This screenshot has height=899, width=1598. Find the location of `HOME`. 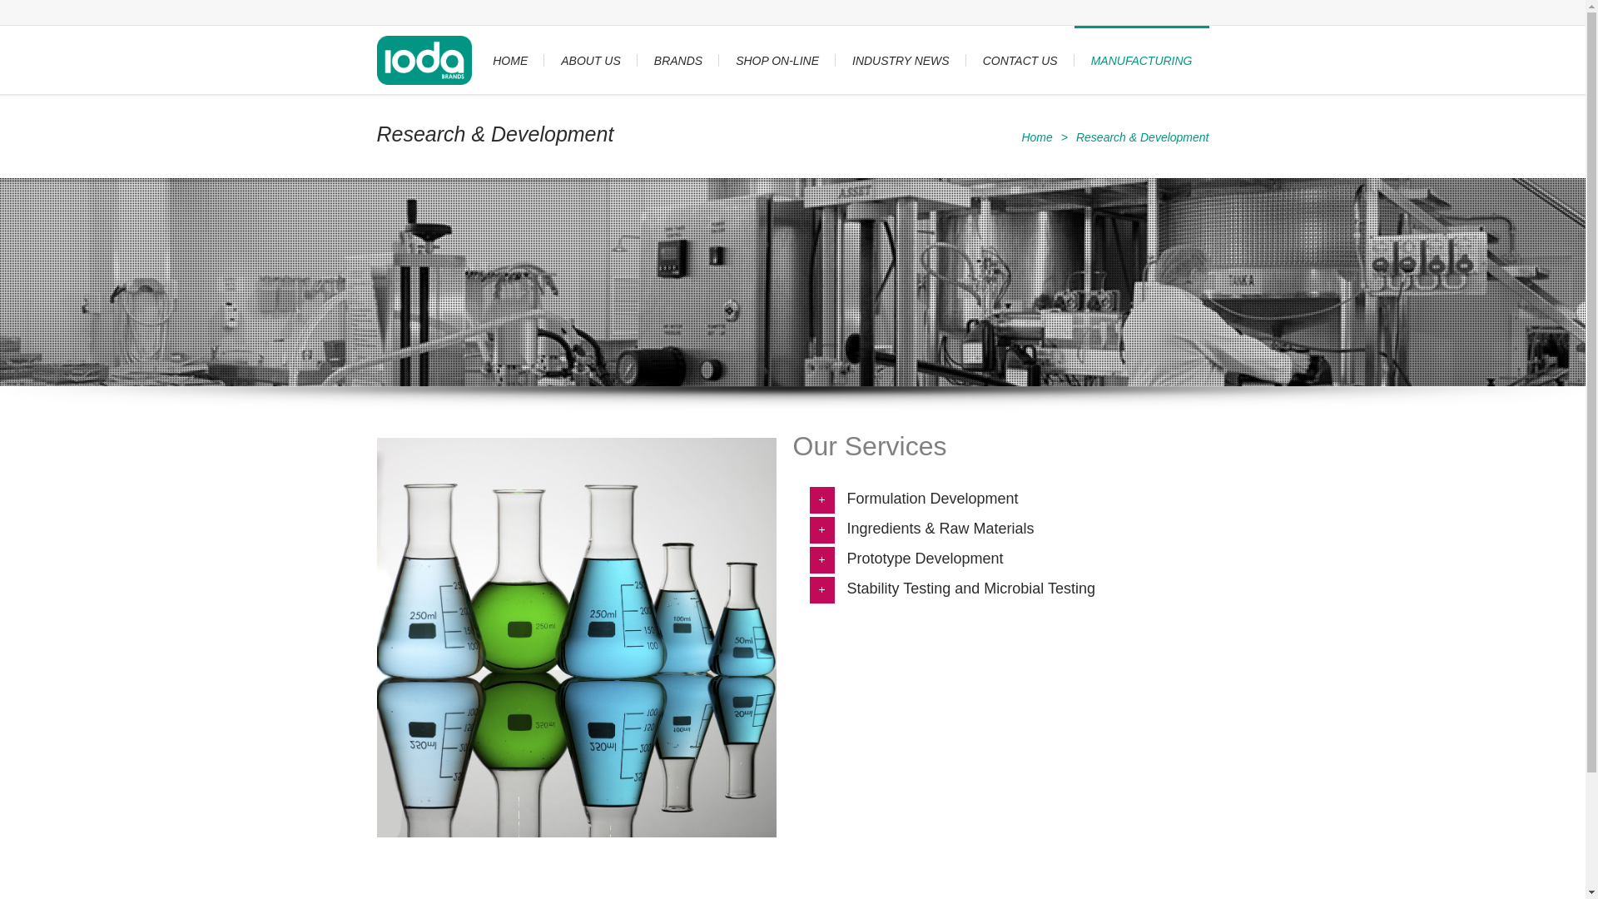

HOME is located at coordinates (510, 60).